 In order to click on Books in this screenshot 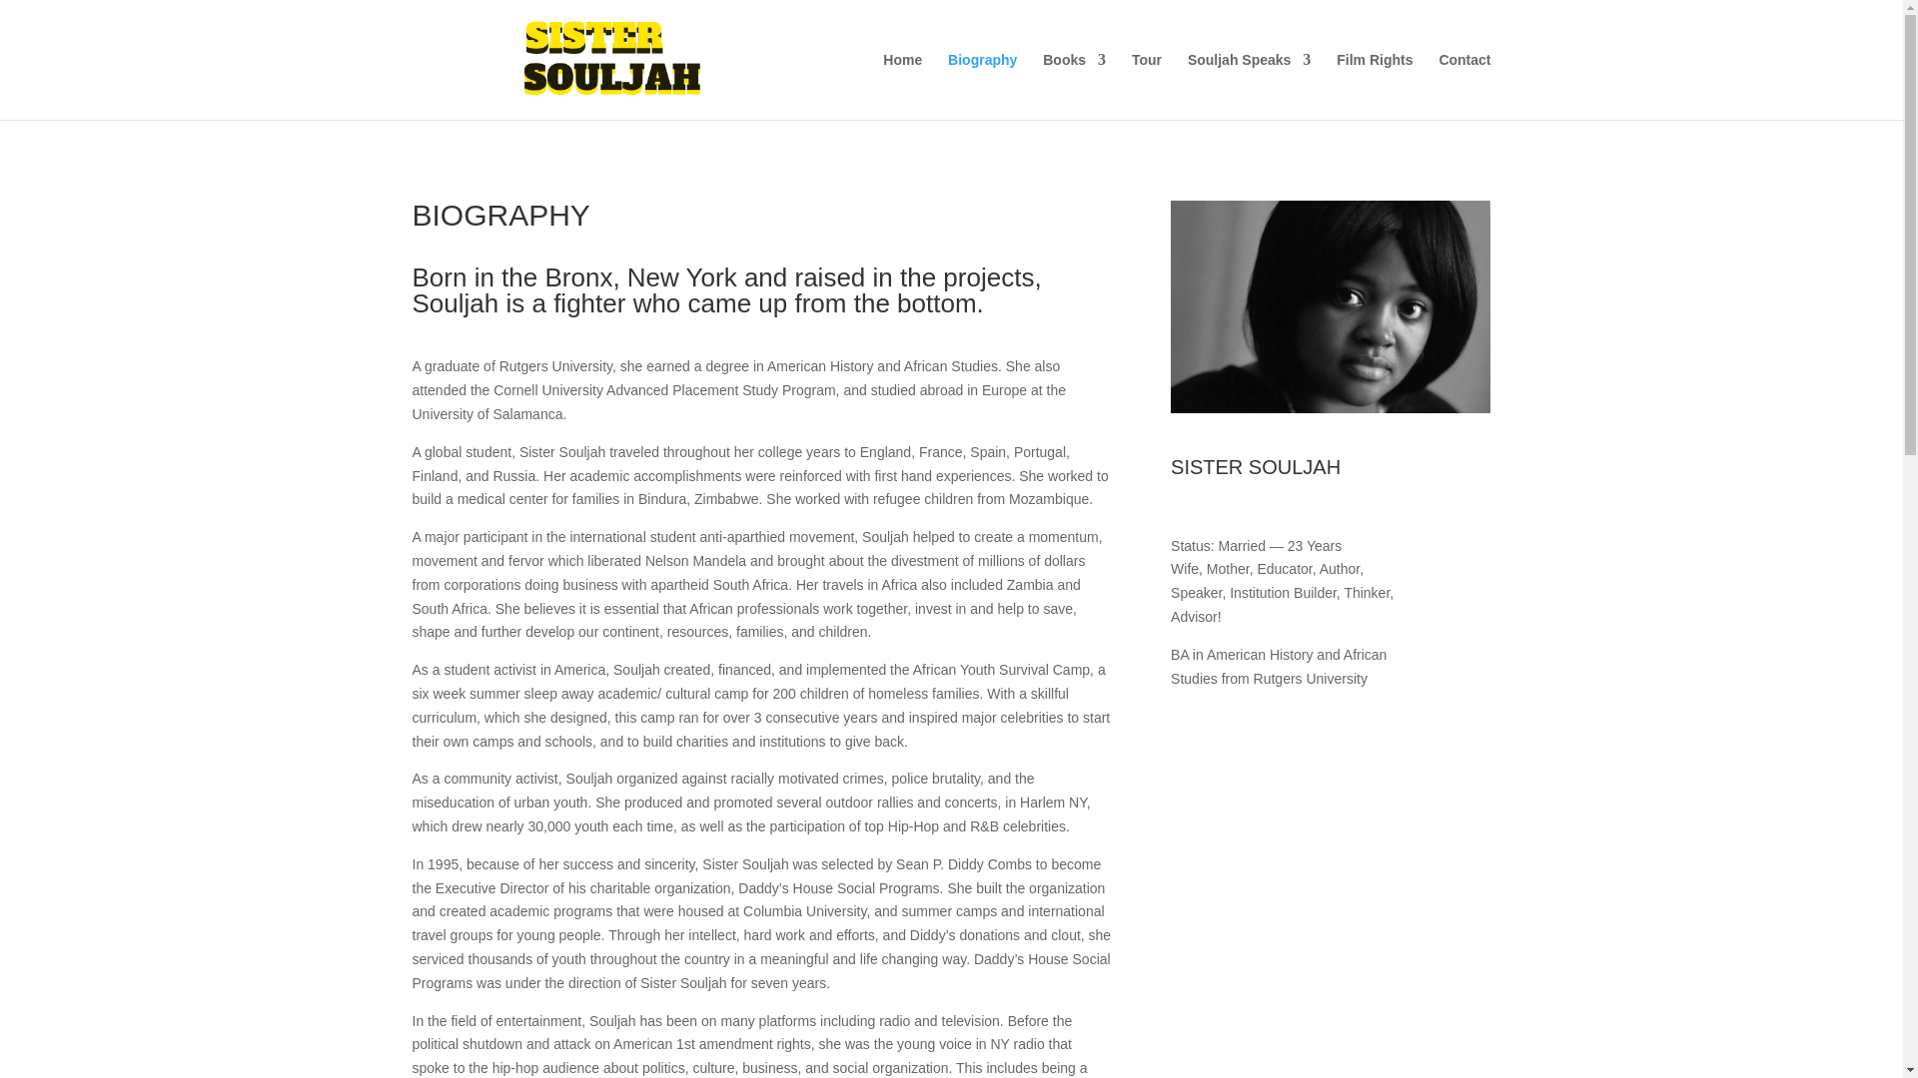, I will do `click(1075, 86)`.